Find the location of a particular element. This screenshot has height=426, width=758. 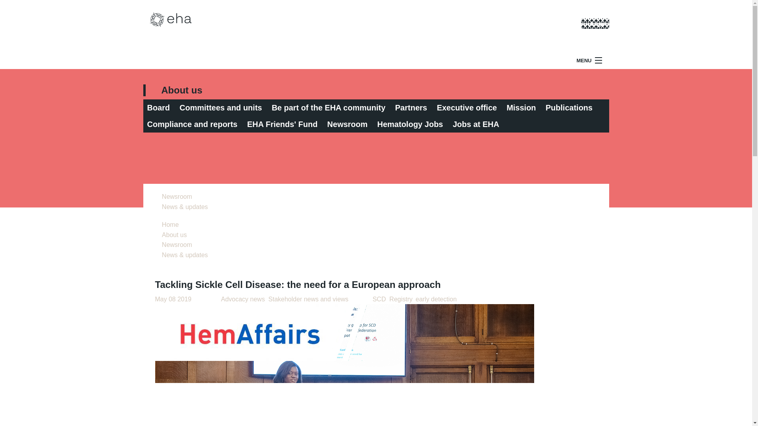

Stakeholder news and views is located at coordinates (308, 299).